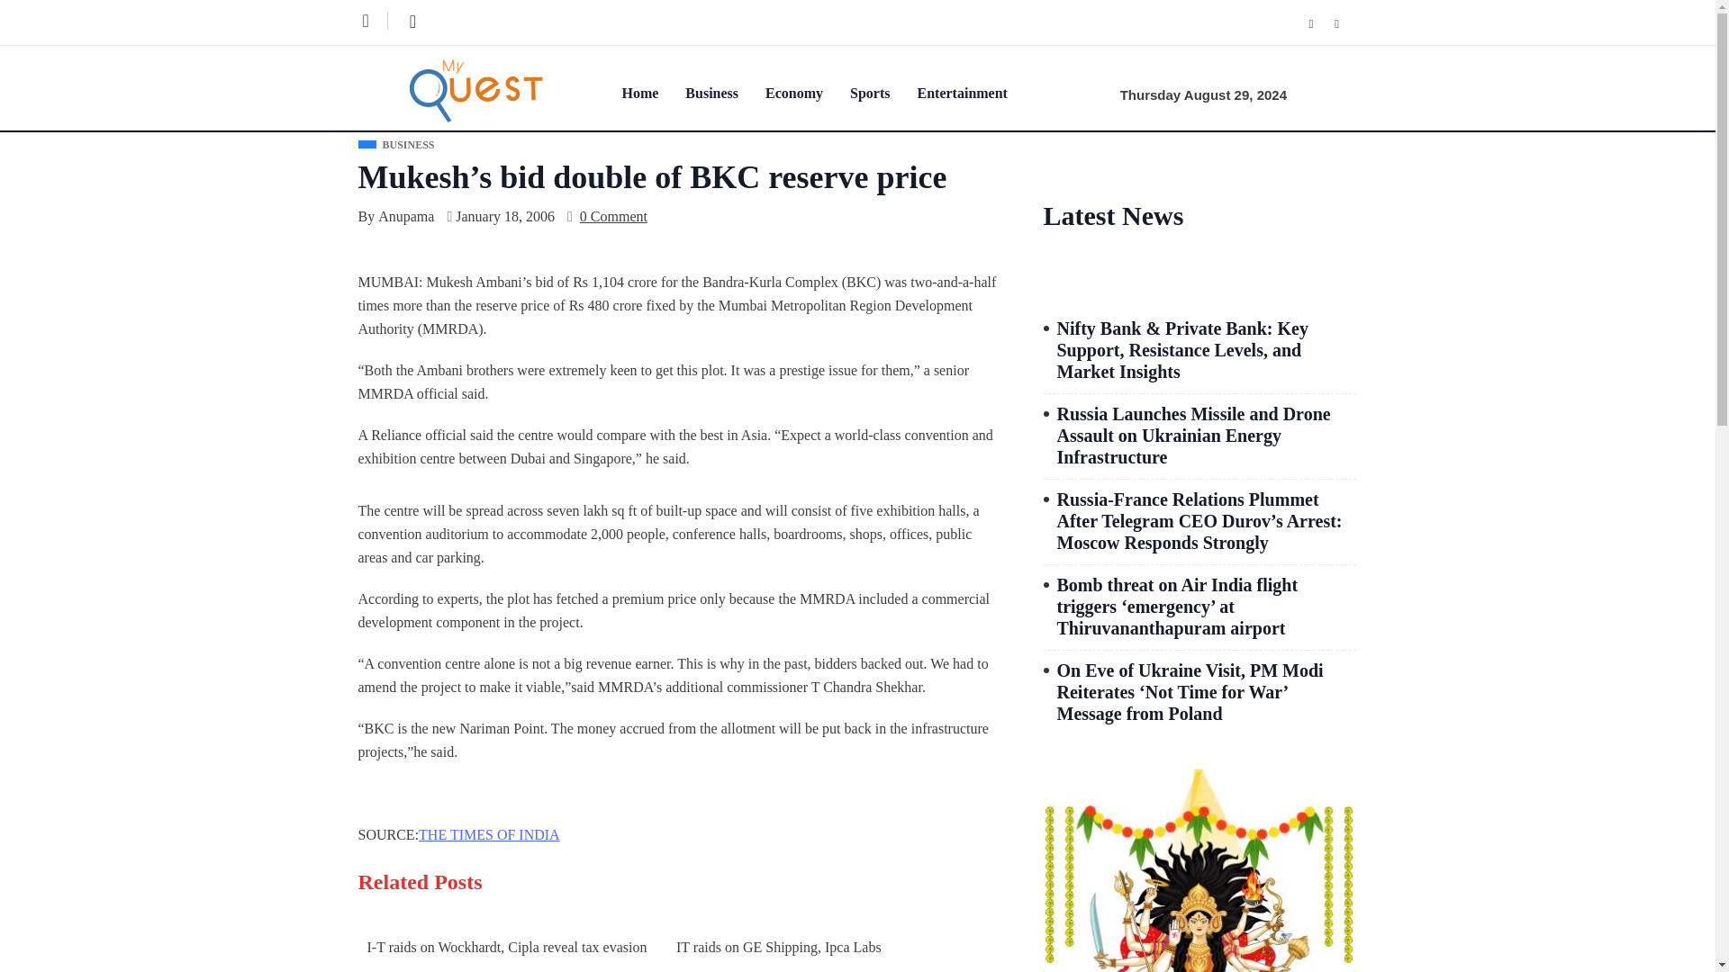 This screenshot has height=972, width=1729. Describe the element at coordinates (489, 834) in the screenshot. I see `THE TIMES OF INDIA` at that location.